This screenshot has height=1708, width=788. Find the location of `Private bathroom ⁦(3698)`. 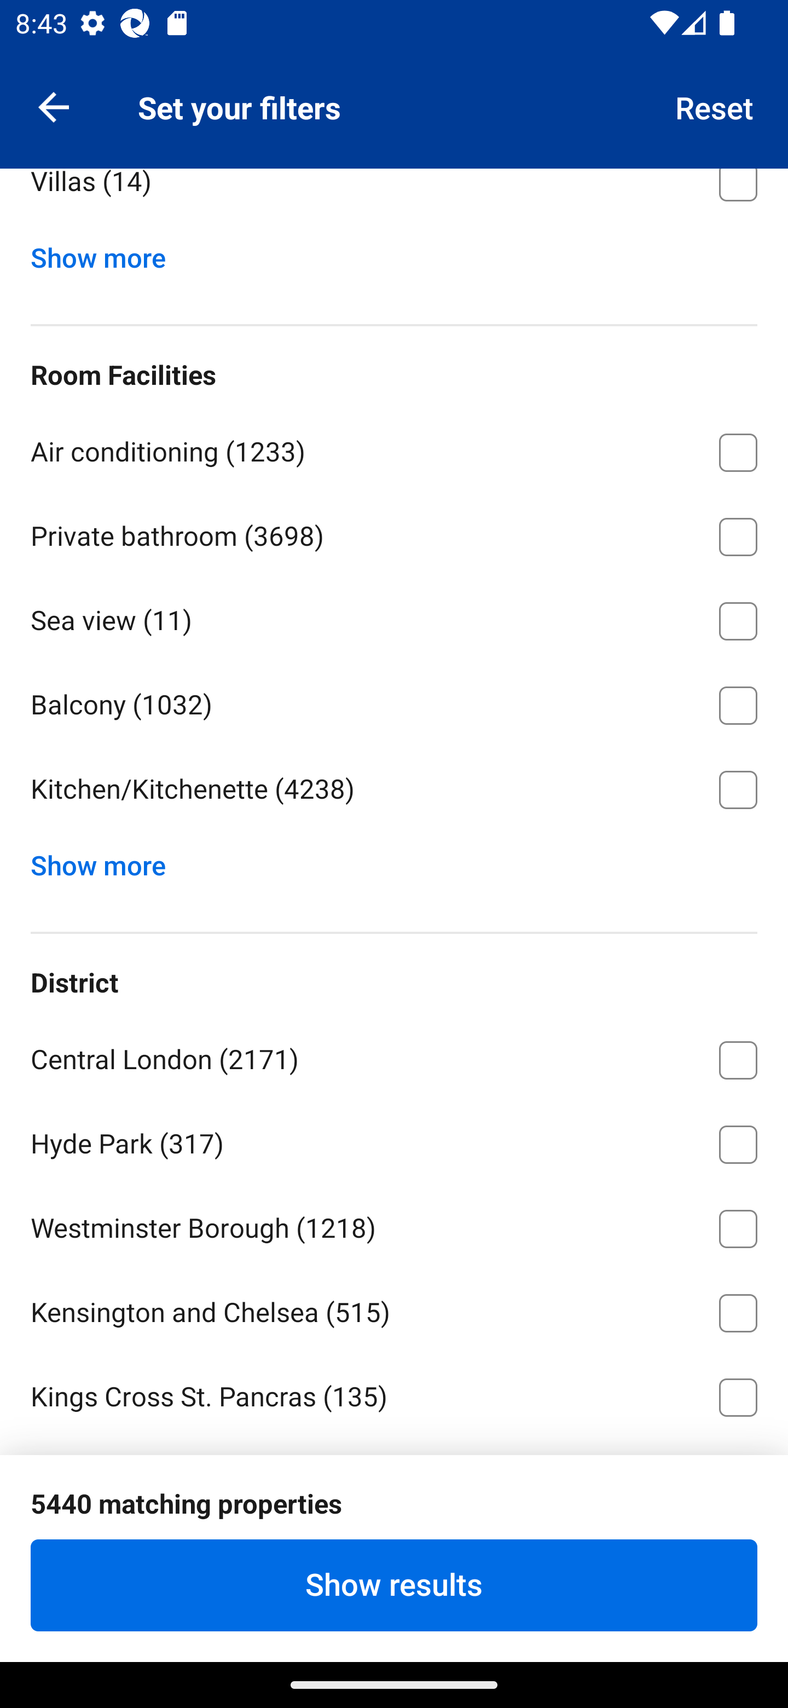

Private bathroom ⁦(3698) is located at coordinates (394, 533).